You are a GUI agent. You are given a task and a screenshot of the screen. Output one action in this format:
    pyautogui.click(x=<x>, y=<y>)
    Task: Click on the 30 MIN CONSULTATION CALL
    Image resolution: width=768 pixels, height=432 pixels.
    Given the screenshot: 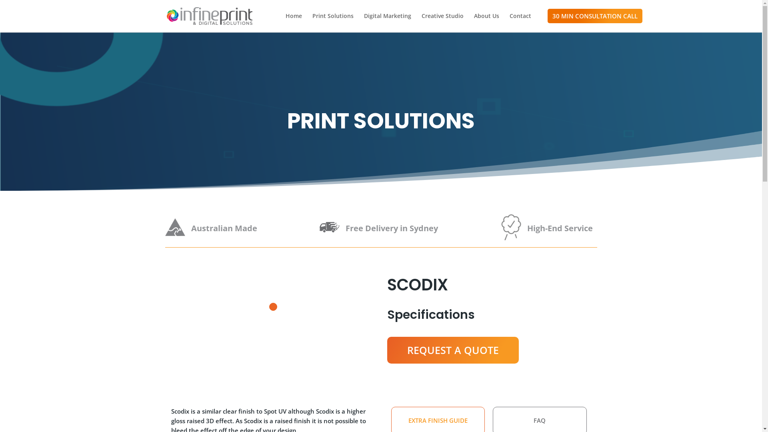 What is the action you would take?
    pyautogui.click(x=595, y=16)
    